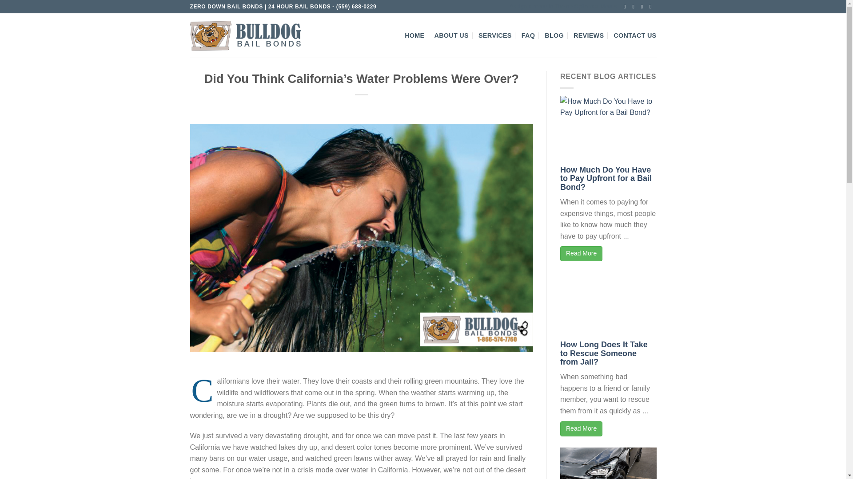  What do you see at coordinates (451, 35) in the screenshot?
I see `ABOUT US` at bounding box center [451, 35].